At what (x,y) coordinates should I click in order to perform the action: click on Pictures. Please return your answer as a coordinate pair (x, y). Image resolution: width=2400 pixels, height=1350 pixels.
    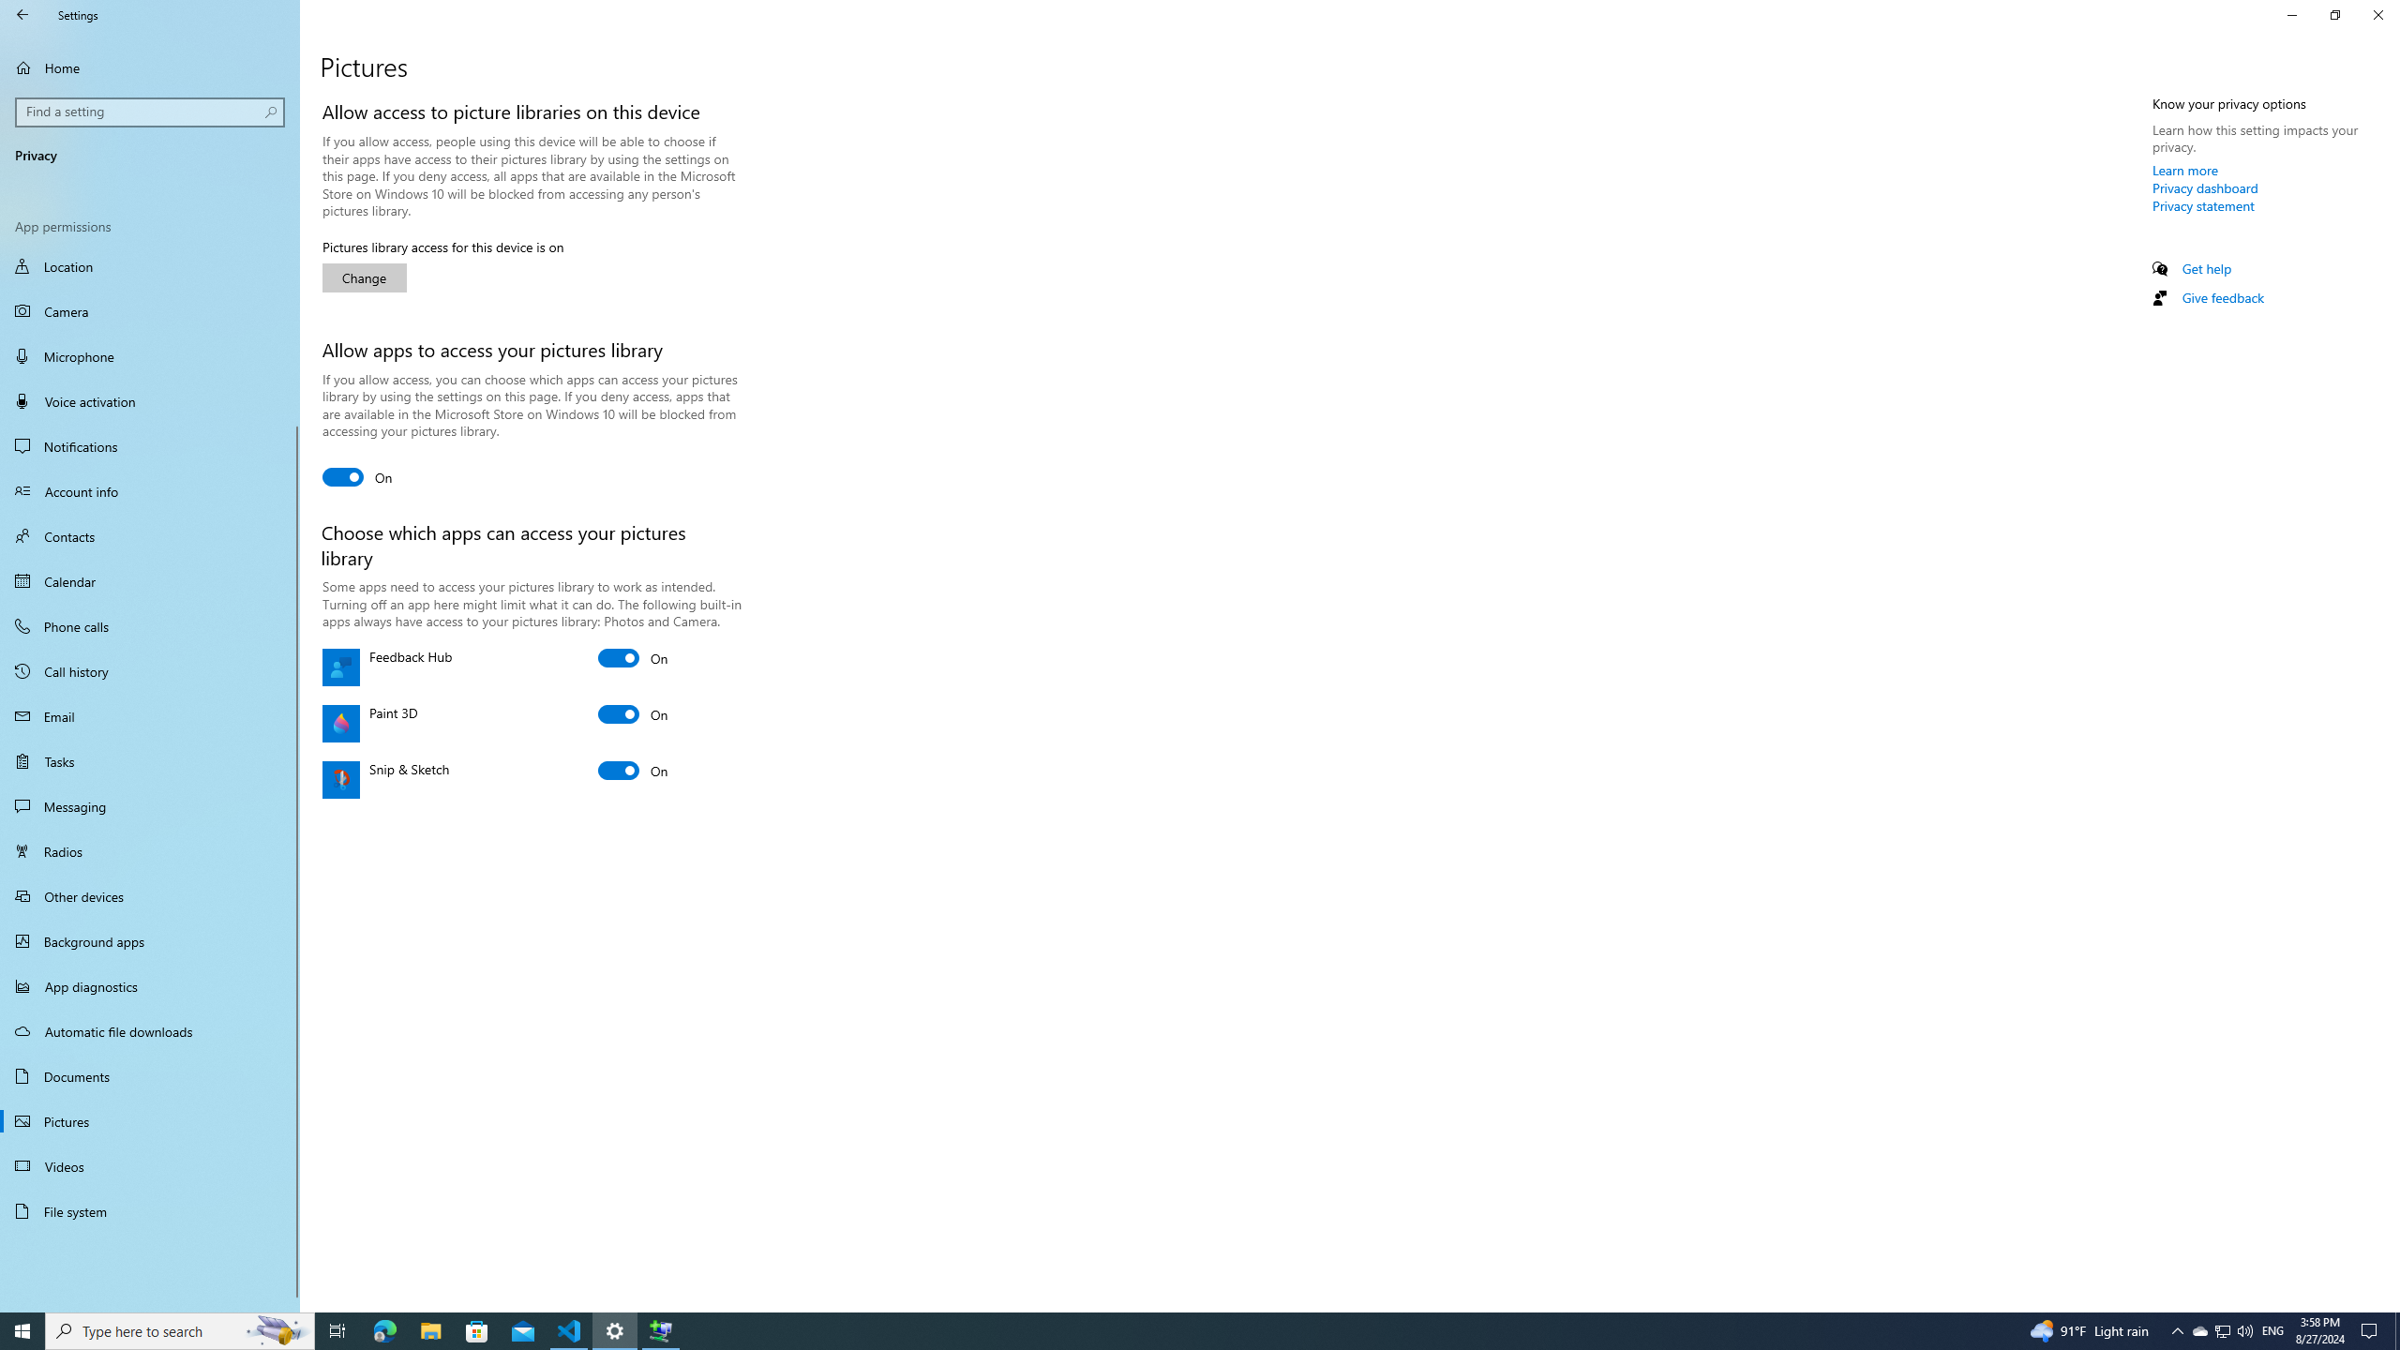
    Looking at the image, I should click on (150, 1121).